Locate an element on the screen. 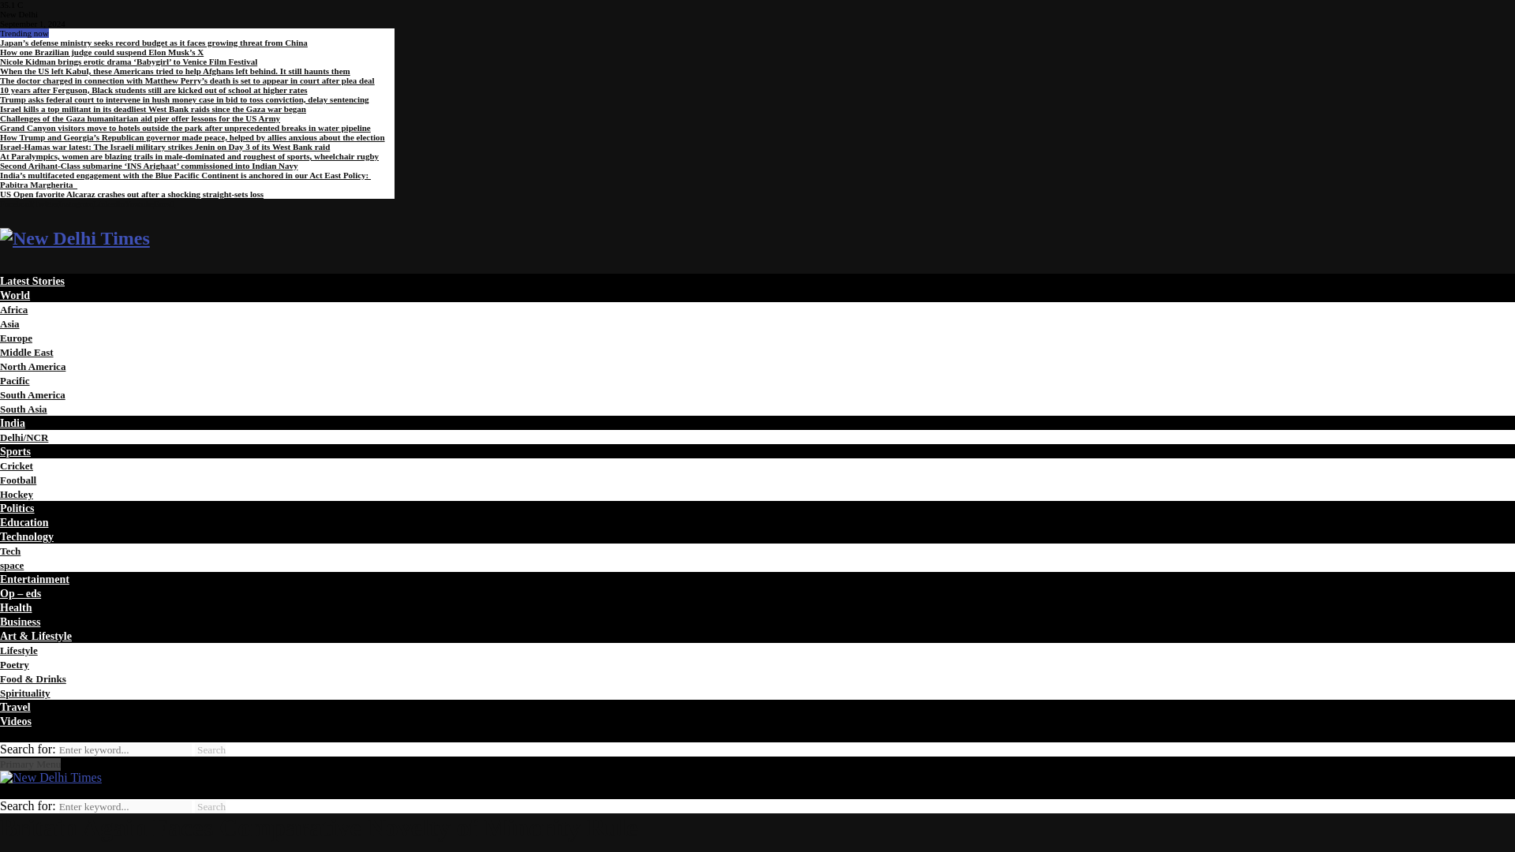  Twitter is located at coordinates (46, 203).